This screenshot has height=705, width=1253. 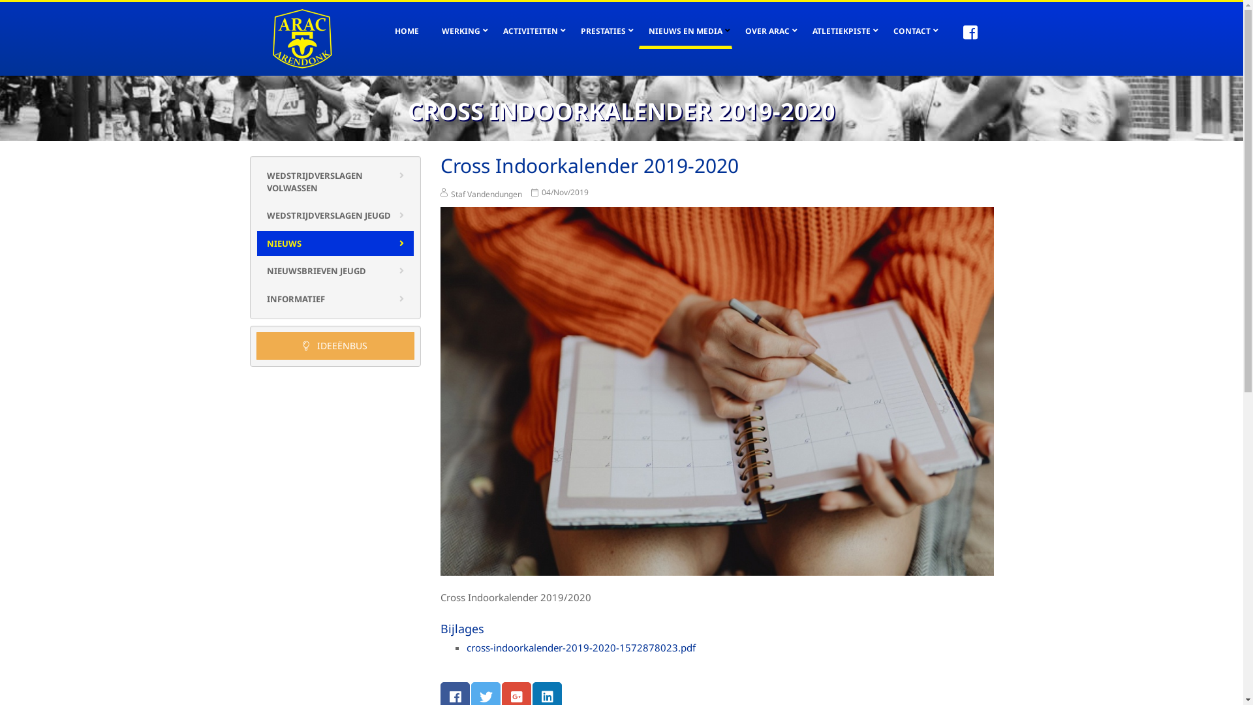 I want to click on WEDSTRIJDVERSLAGEN JEUGD, so click(x=335, y=215).